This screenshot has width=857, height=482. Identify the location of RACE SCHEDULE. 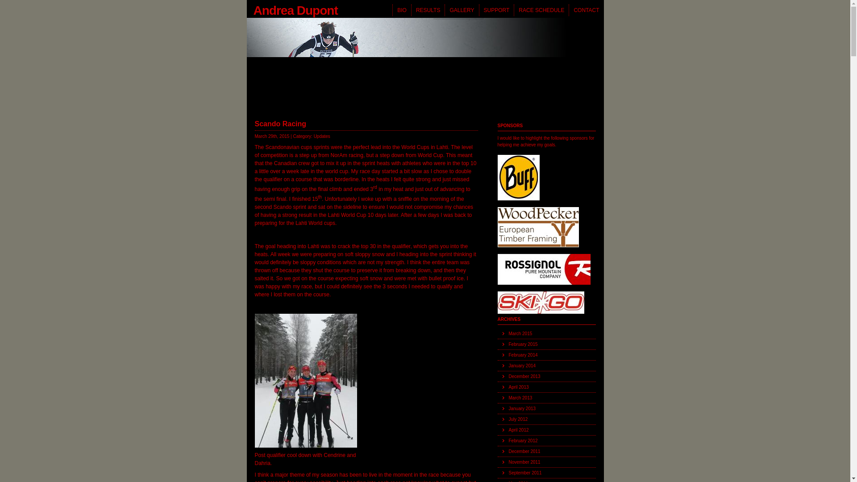
(541, 10).